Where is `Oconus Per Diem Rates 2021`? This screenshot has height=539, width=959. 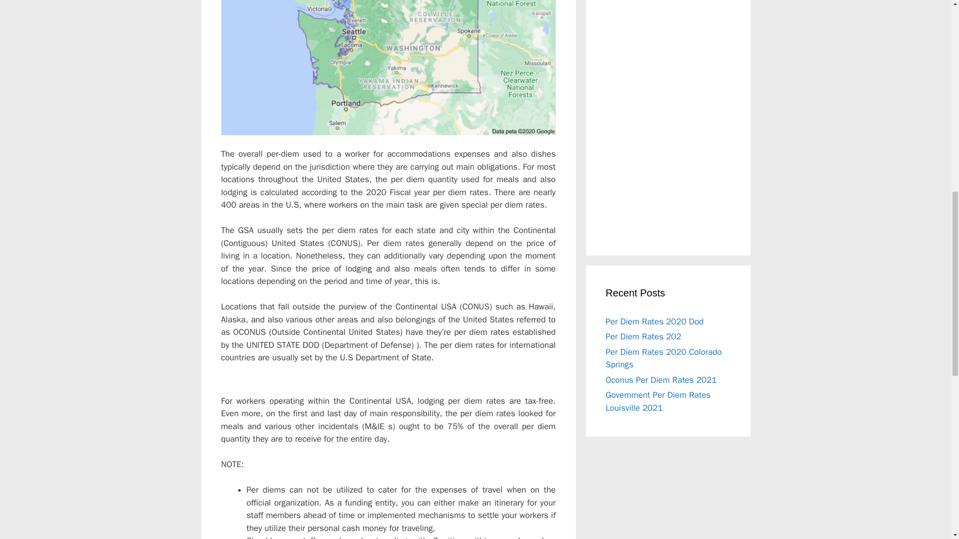 Oconus Per Diem Rates 2021 is located at coordinates (660, 379).